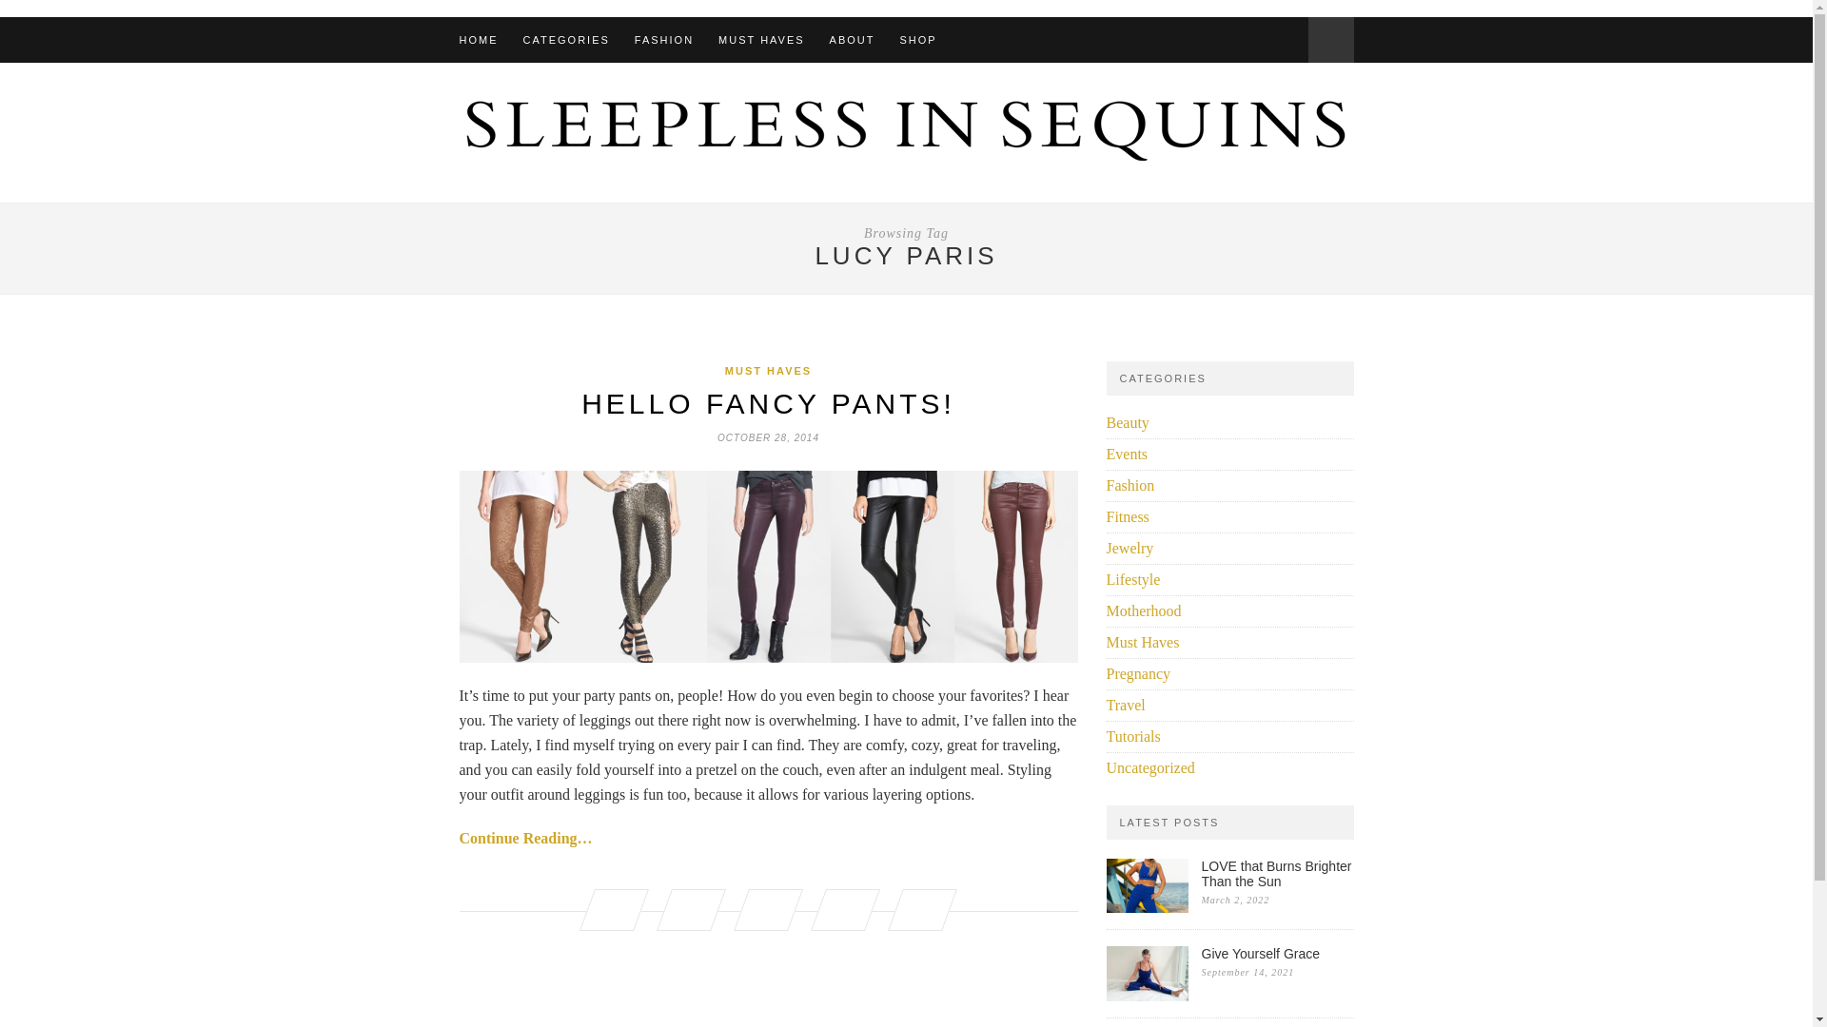  Describe the element at coordinates (761, 40) in the screenshot. I see `MUST HAVES` at that location.